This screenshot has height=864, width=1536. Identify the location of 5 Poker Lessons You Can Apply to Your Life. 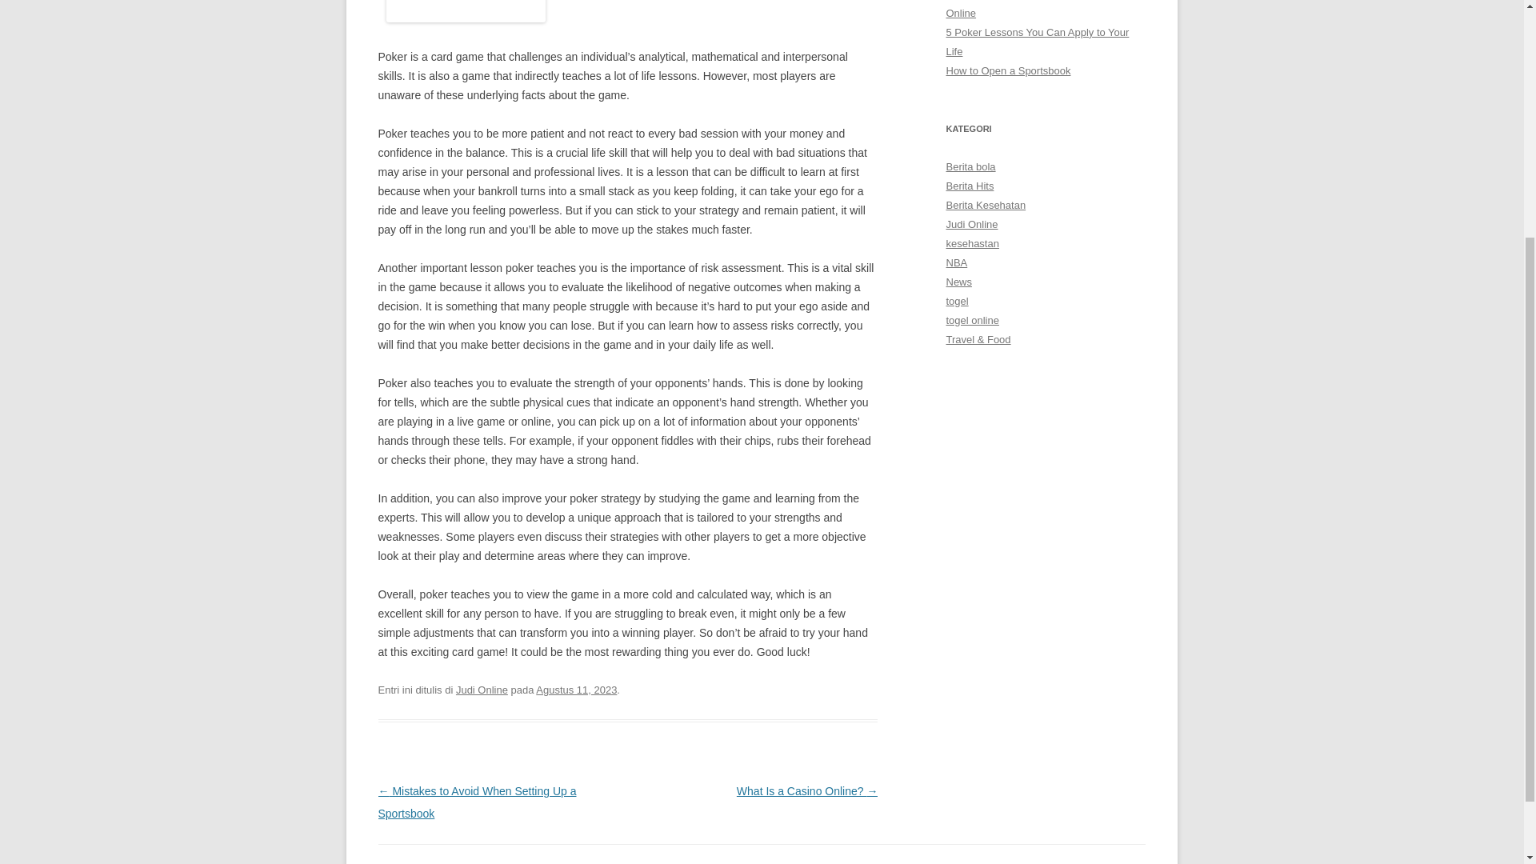
(1037, 42).